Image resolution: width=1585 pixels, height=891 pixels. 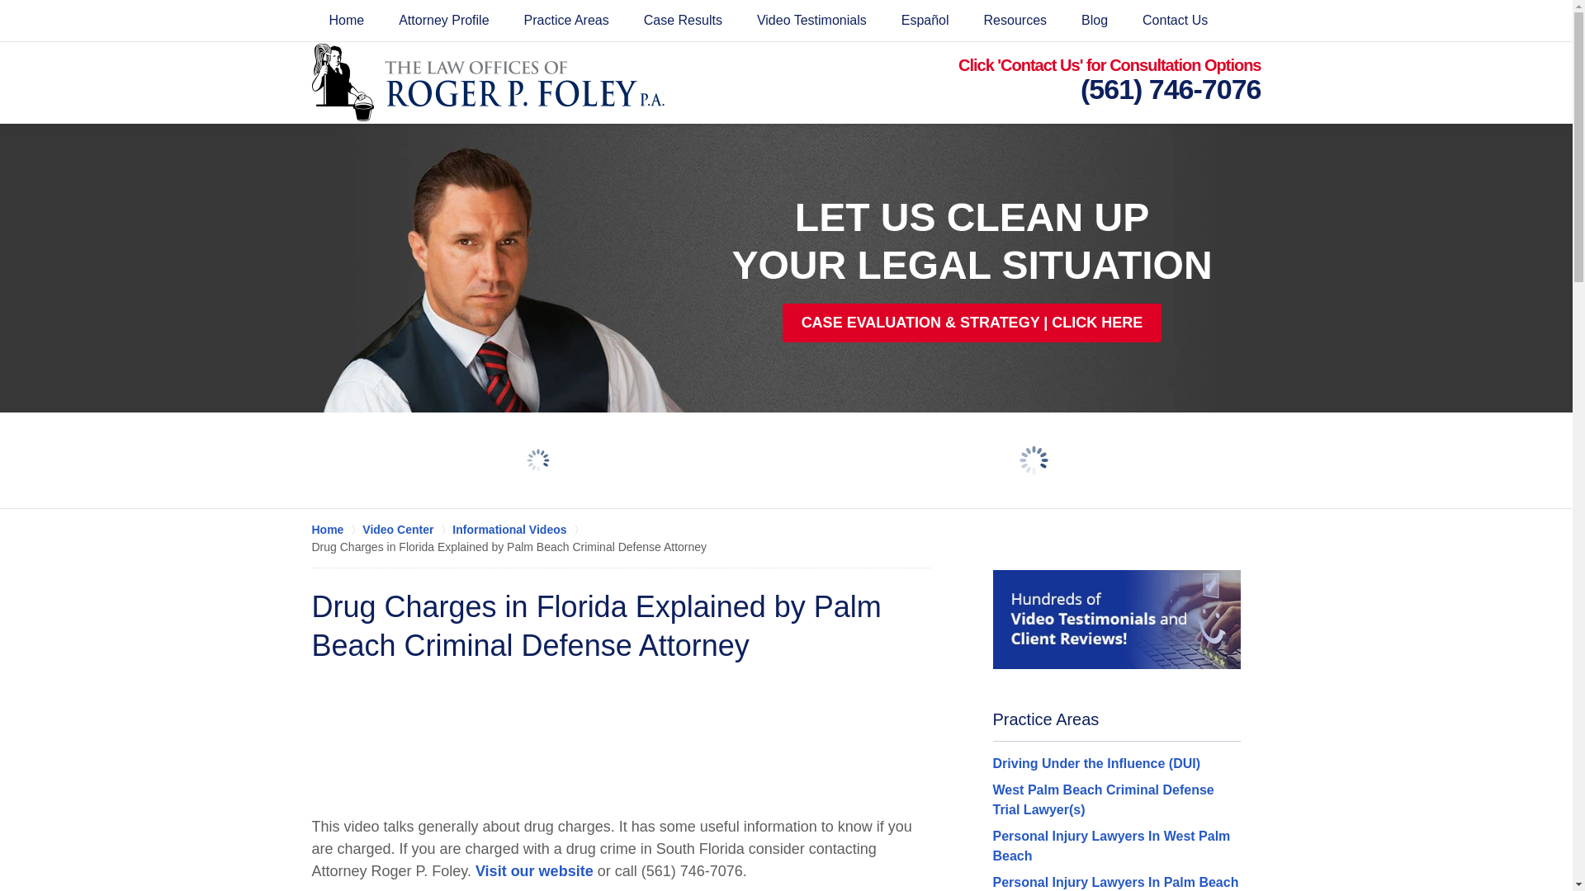 What do you see at coordinates (566, 20) in the screenshot?
I see `Practice Areas` at bounding box center [566, 20].